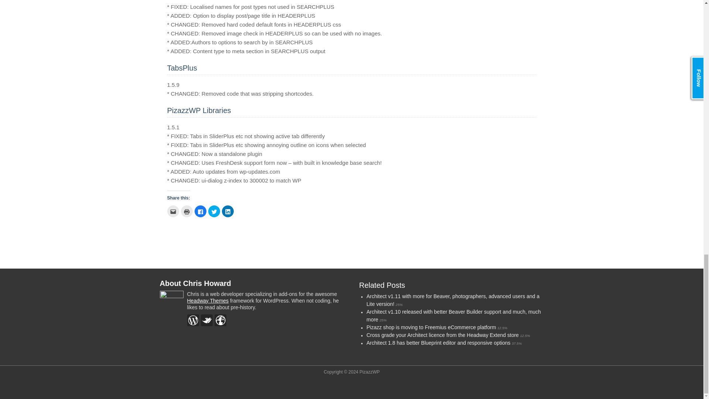  I want to click on View other posts by the author, so click(193, 320).